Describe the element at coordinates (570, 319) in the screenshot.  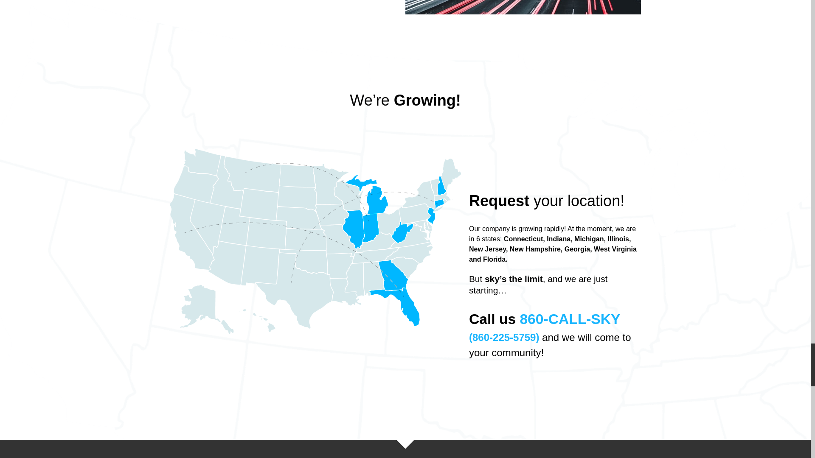
I see `860-CALL-SKY` at that location.